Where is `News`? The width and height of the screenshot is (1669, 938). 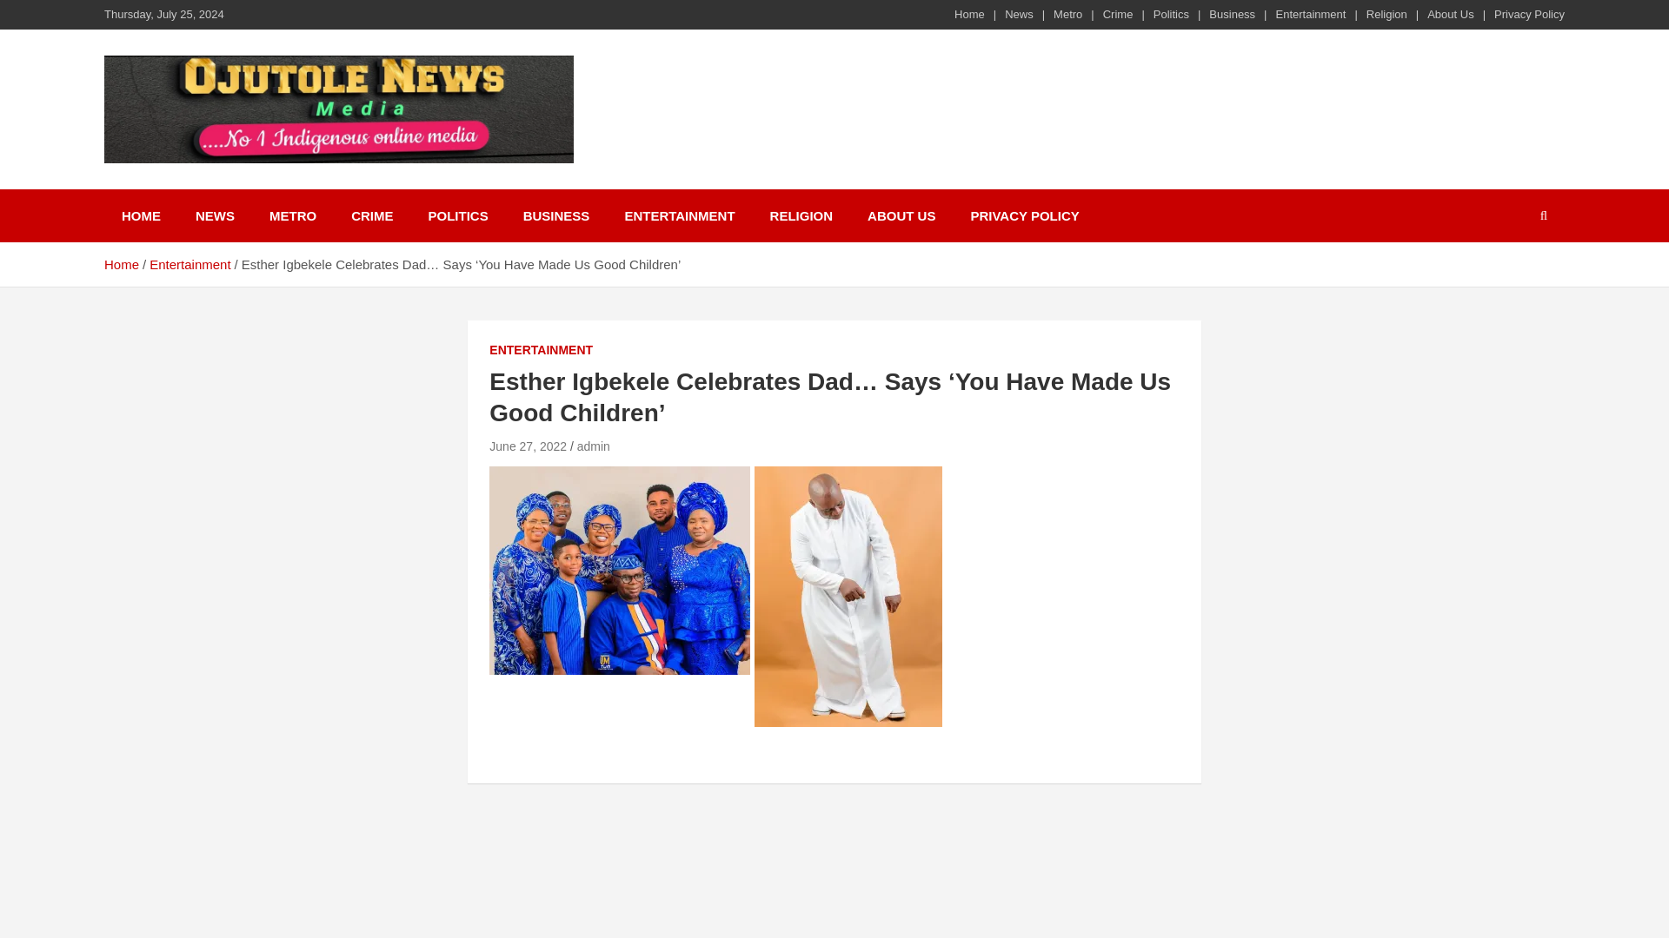 News is located at coordinates (1019, 14).